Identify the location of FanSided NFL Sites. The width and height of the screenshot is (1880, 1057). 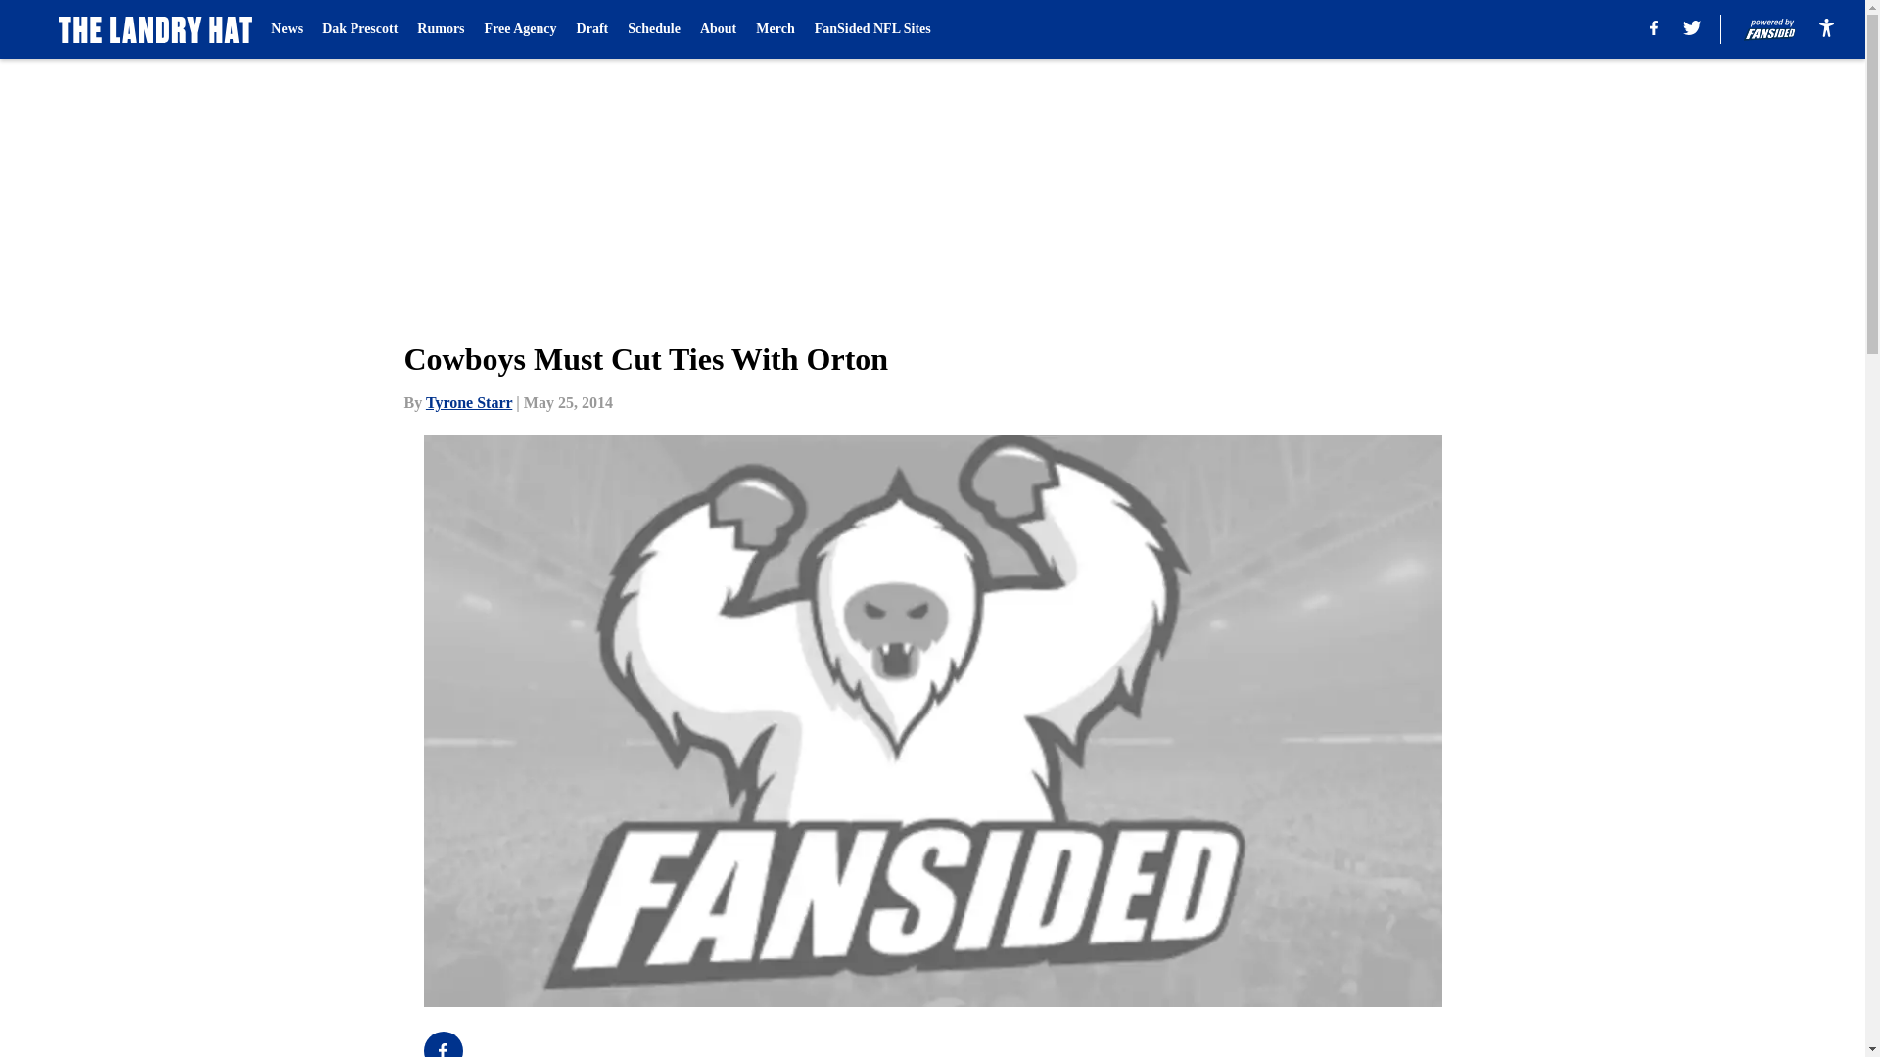
(871, 29).